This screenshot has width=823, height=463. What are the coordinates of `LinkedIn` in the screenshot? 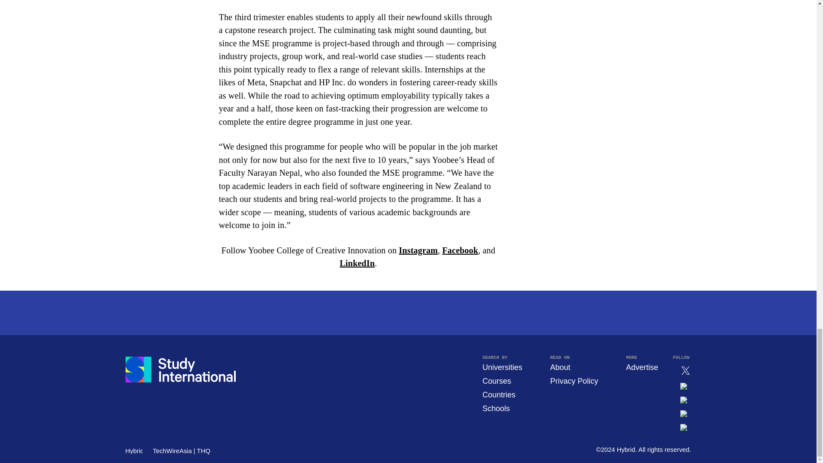 It's located at (357, 263).